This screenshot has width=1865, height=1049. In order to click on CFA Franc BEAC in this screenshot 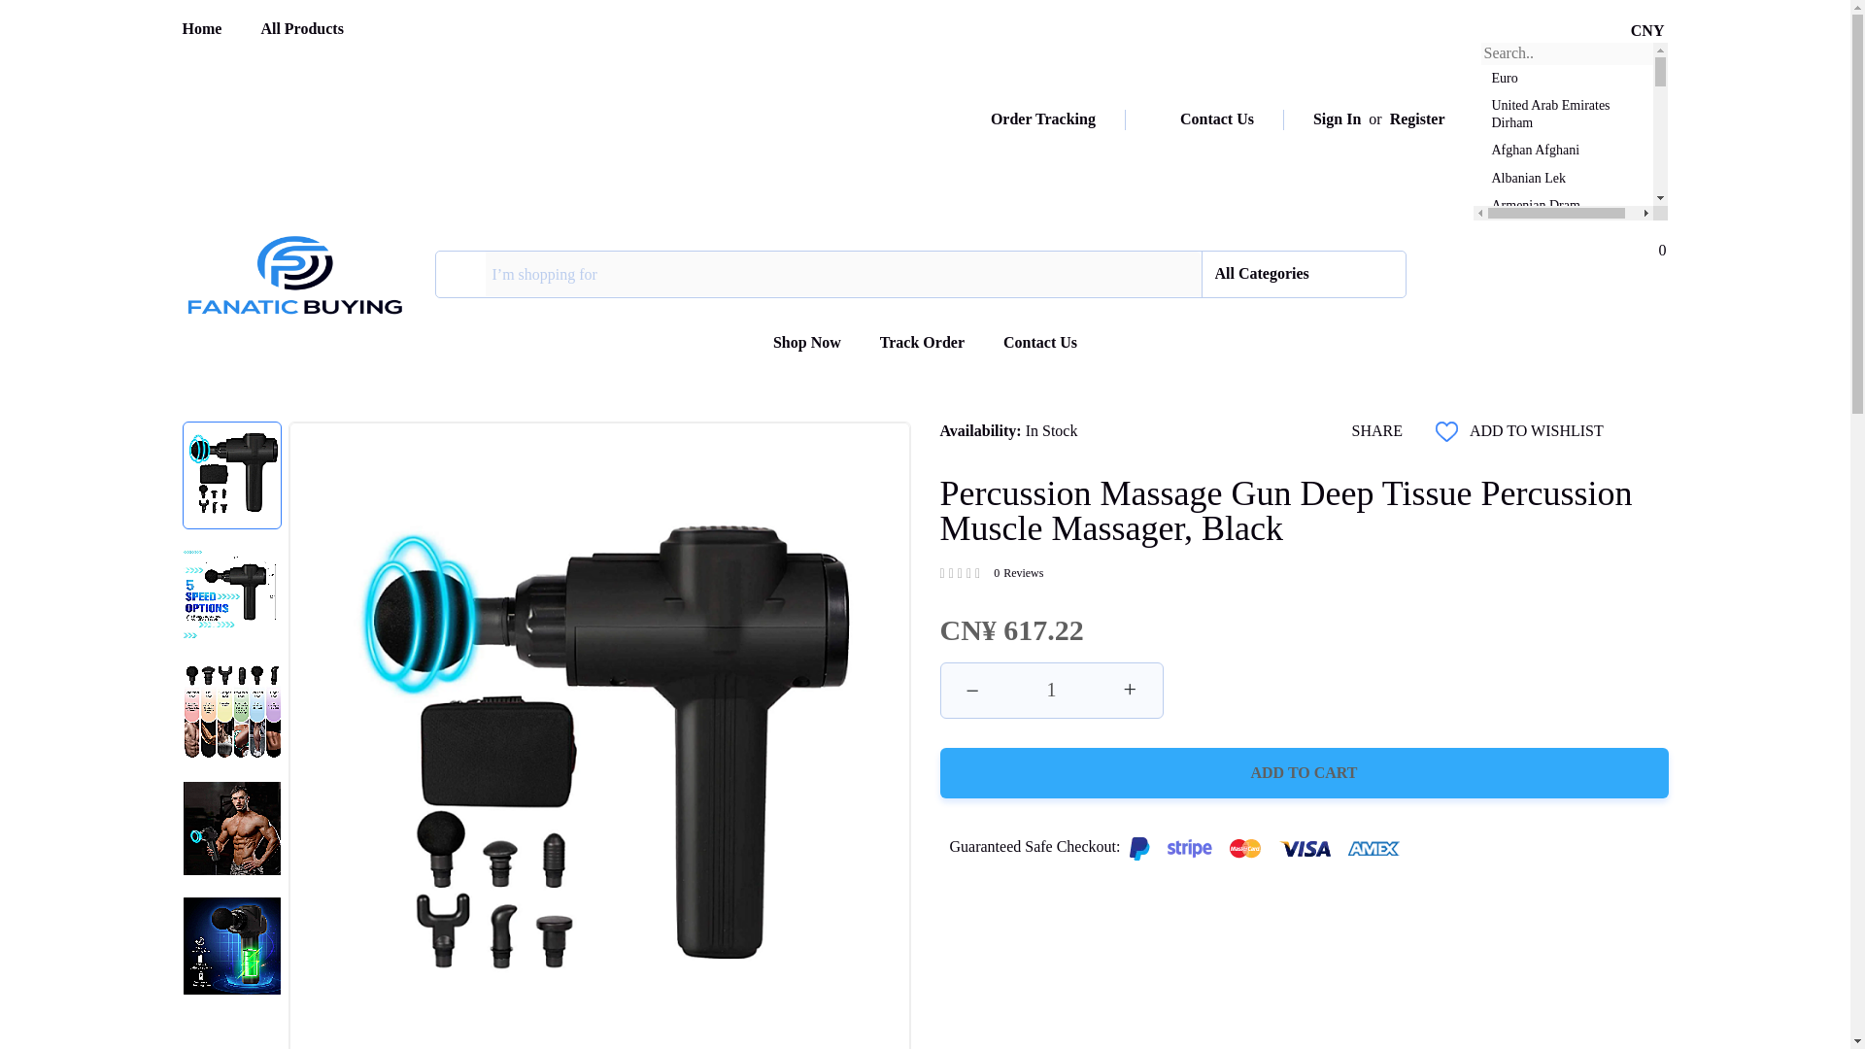, I will do `click(1560, 742)`.